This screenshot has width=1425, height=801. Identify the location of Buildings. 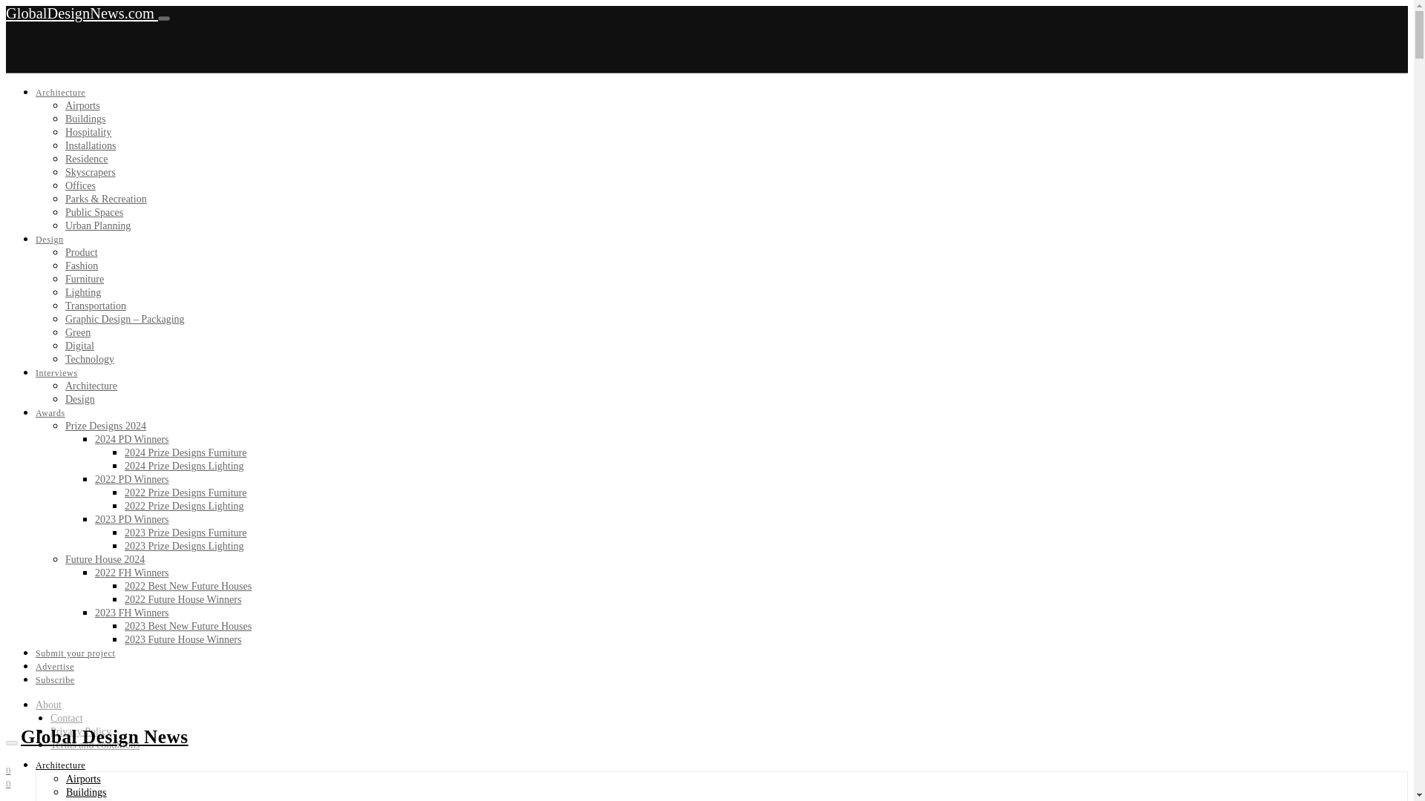
(85, 119).